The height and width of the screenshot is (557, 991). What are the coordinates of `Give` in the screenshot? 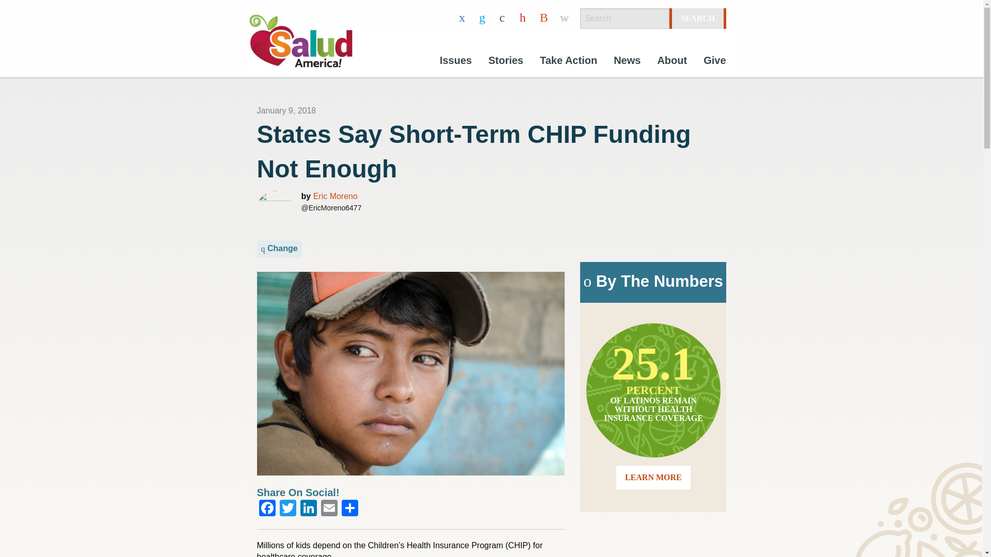 It's located at (714, 62).